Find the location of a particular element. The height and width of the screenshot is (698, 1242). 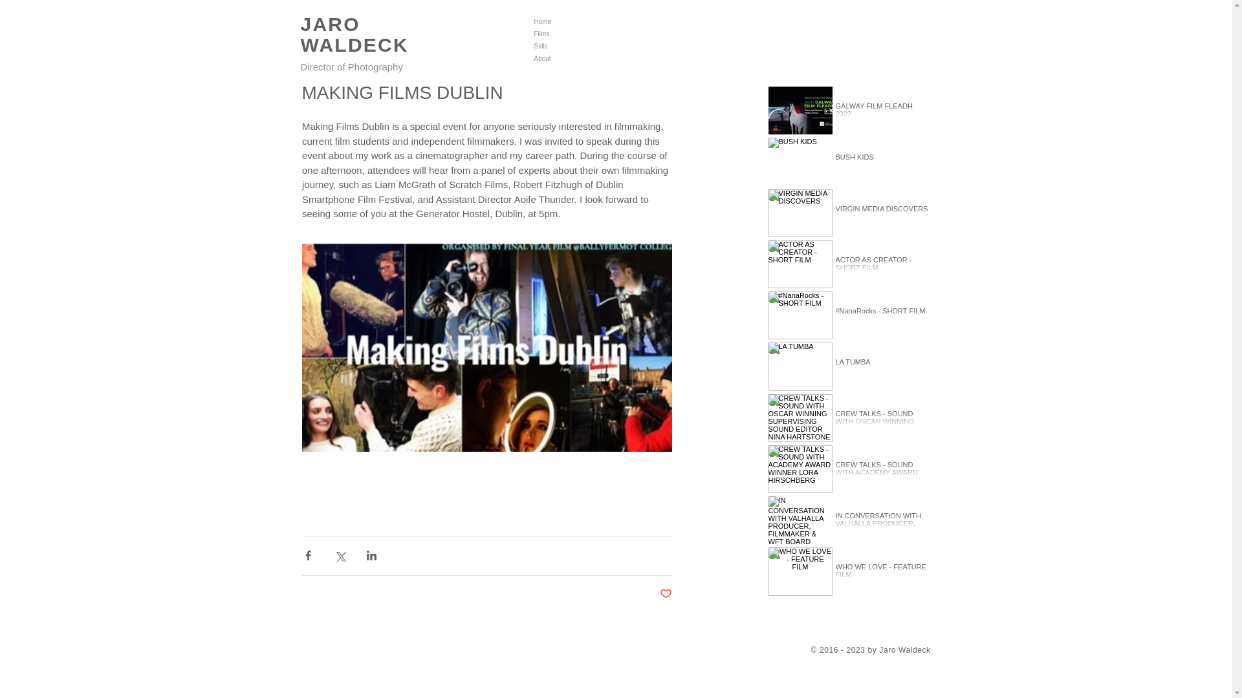

VIRGIN MEDIA DISCOVERS is located at coordinates (882, 212).